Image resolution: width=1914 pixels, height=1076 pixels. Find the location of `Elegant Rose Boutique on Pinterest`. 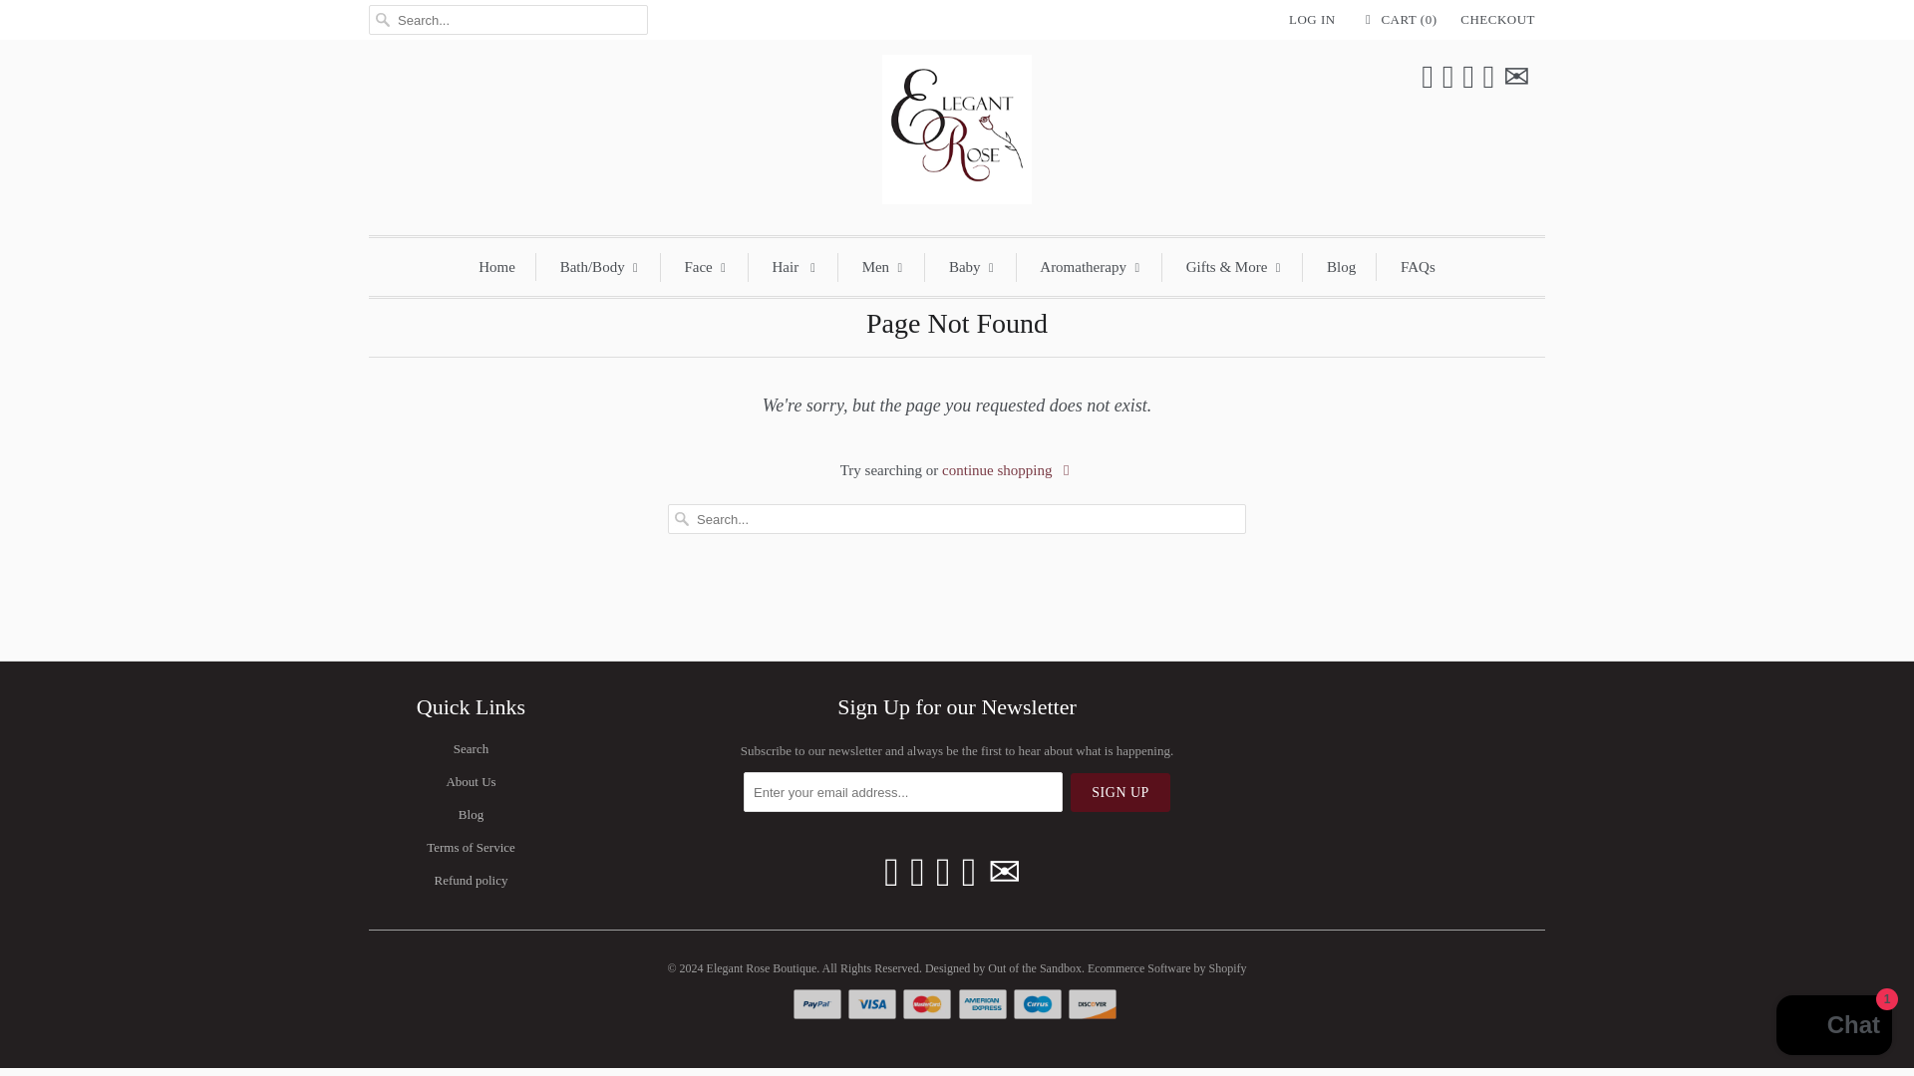

Elegant Rose Boutique on Pinterest is located at coordinates (943, 873).